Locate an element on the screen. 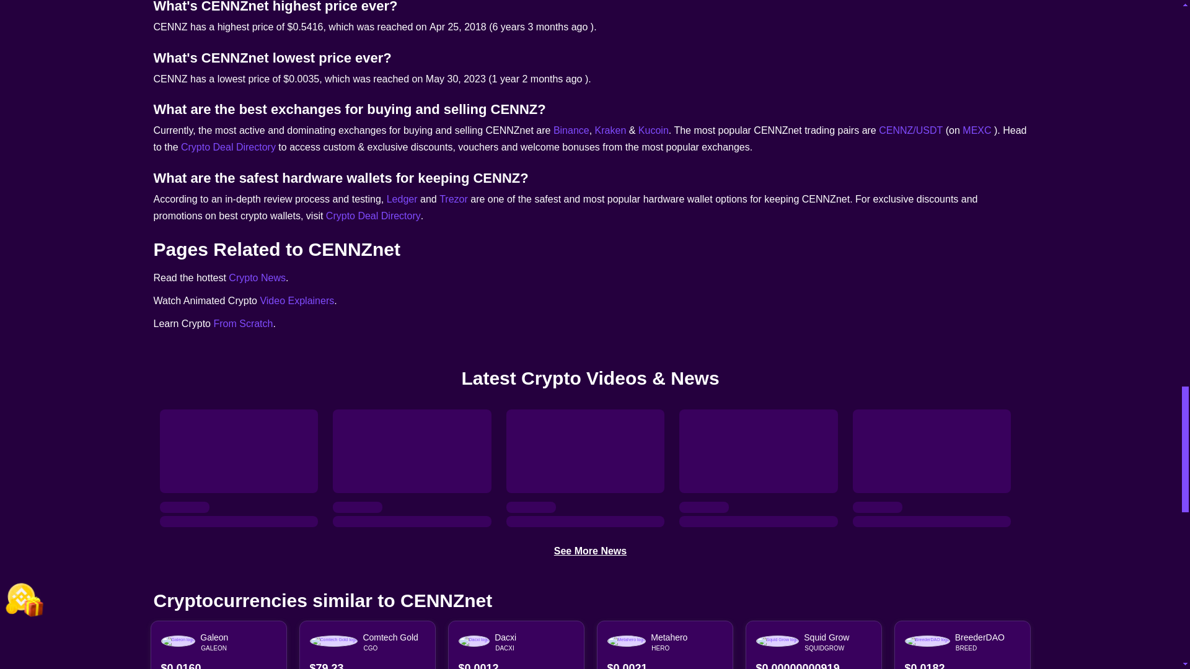 The height and width of the screenshot is (669, 1190). Squid Grow logo is located at coordinates (777, 641).